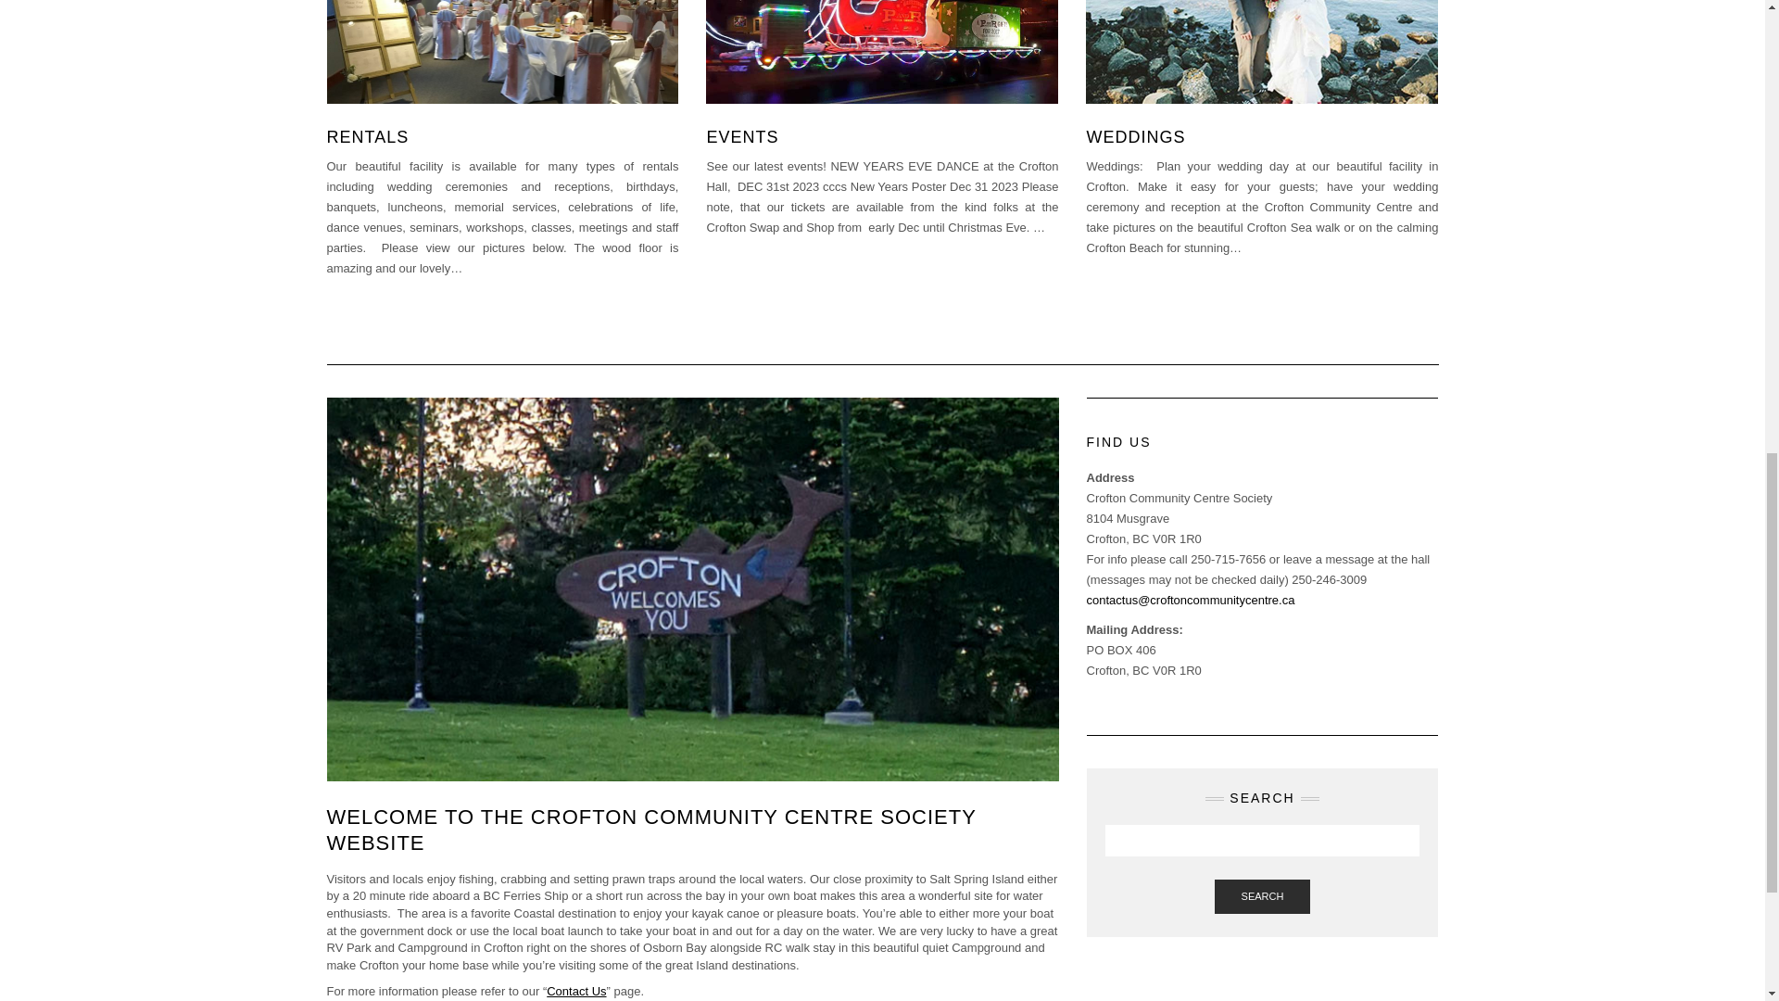 The image size is (1779, 1001). I want to click on Contact Us, so click(576, 990).